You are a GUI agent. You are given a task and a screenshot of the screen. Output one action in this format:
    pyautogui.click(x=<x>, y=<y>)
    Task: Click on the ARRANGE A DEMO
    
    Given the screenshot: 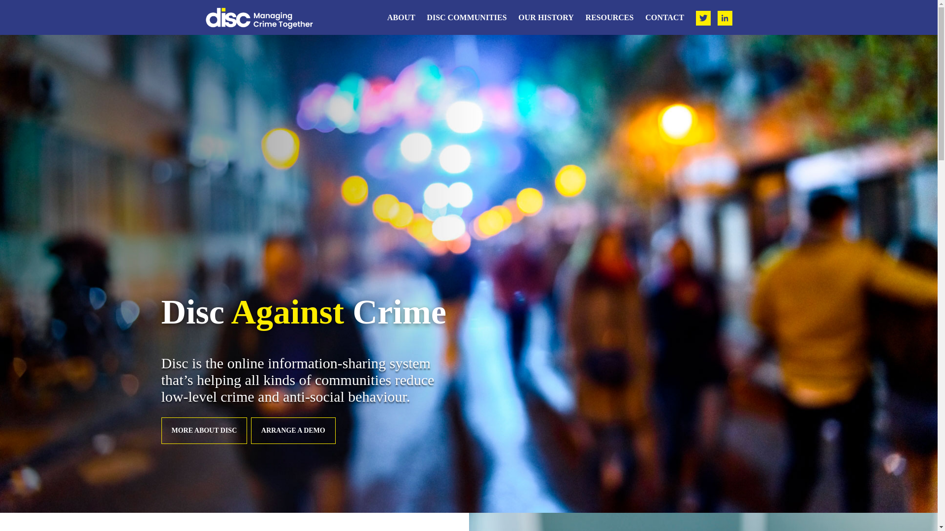 What is the action you would take?
    pyautogui.click(x=293, y=430)
    